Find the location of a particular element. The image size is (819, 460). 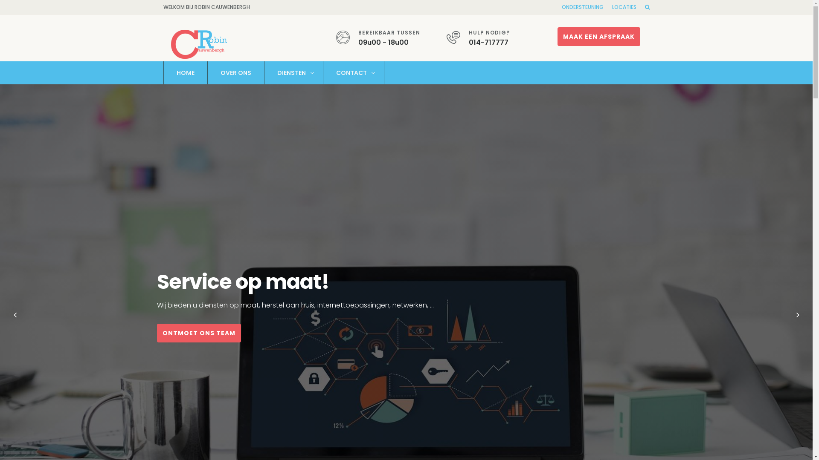

ONTMOET ONS TEAM is located at coordinates (199, 333).